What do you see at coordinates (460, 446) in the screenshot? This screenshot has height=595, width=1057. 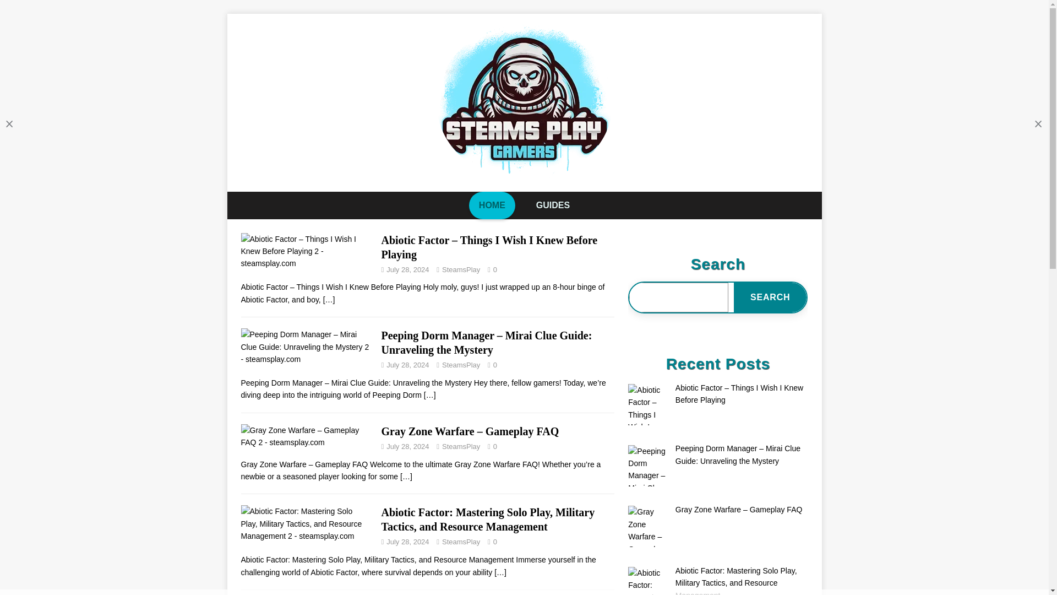 I see `SteamsPlay` at bounding box center [460, 446].